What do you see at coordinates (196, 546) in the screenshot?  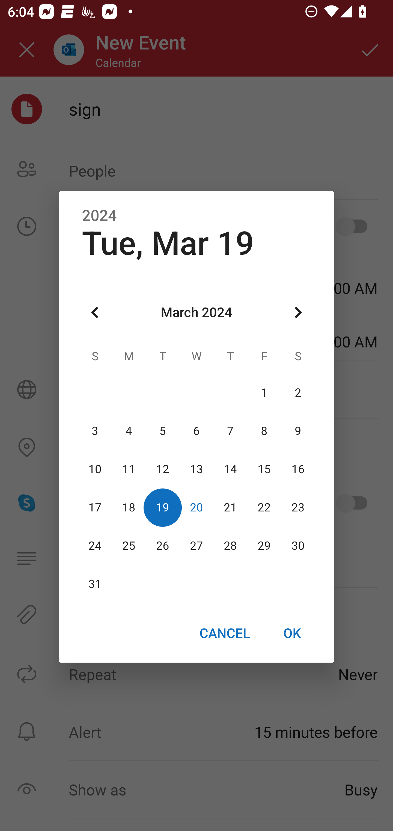 I see `27 27 March 2024` at bounding box center [196, 546].